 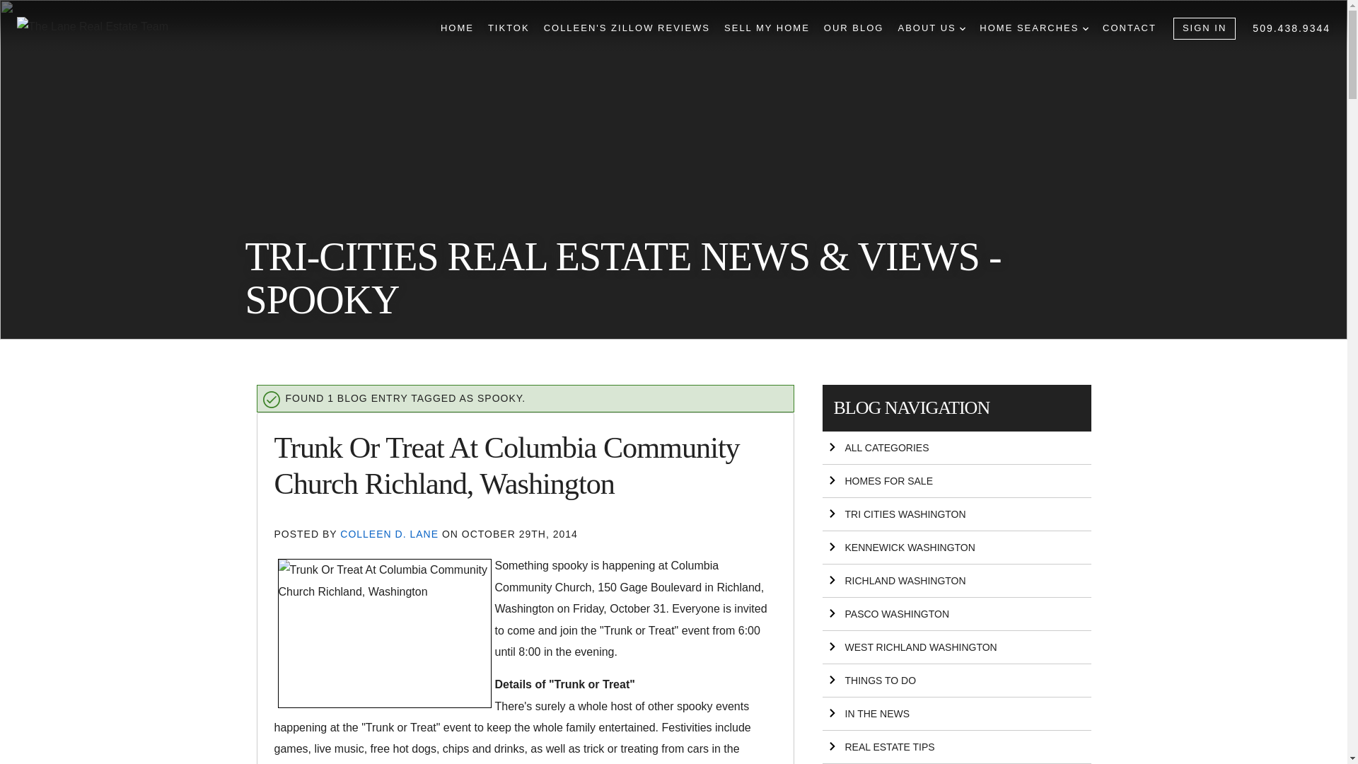 What do you see at coordinates (457, 28) in the screenshot?
I see `HOME` at bounding box center [457, 28].